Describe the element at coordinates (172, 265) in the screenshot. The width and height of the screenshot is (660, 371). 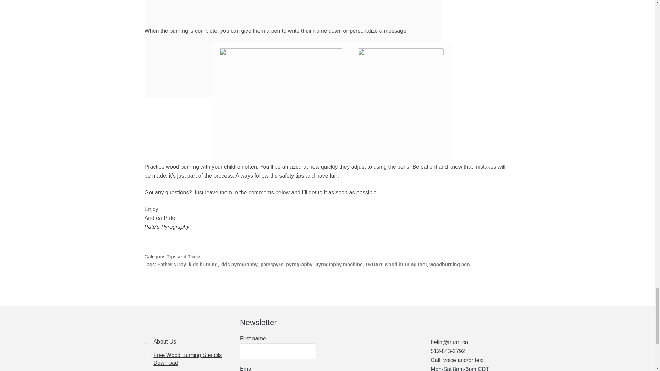
I see `Father's Day` at that location.